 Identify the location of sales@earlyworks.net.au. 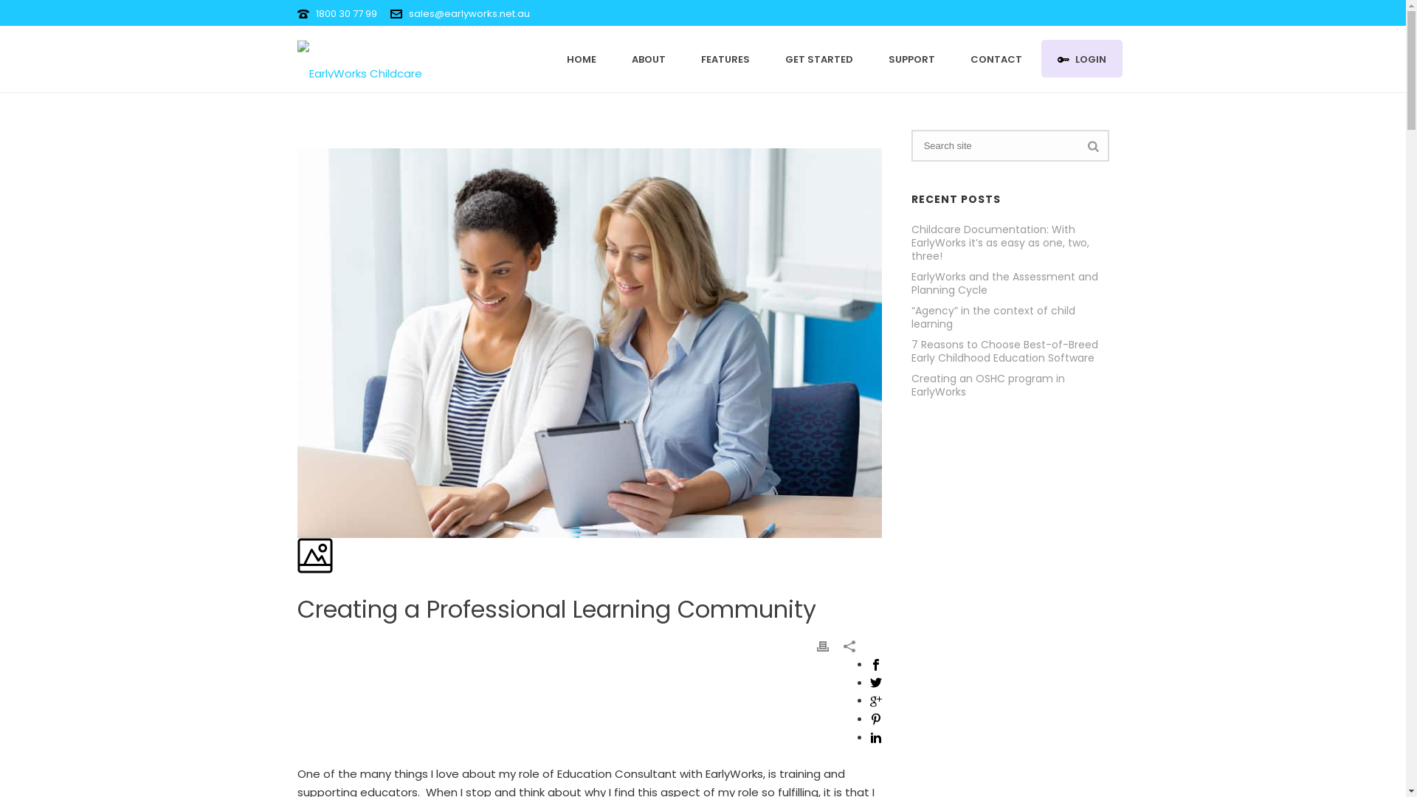
(469, 13).